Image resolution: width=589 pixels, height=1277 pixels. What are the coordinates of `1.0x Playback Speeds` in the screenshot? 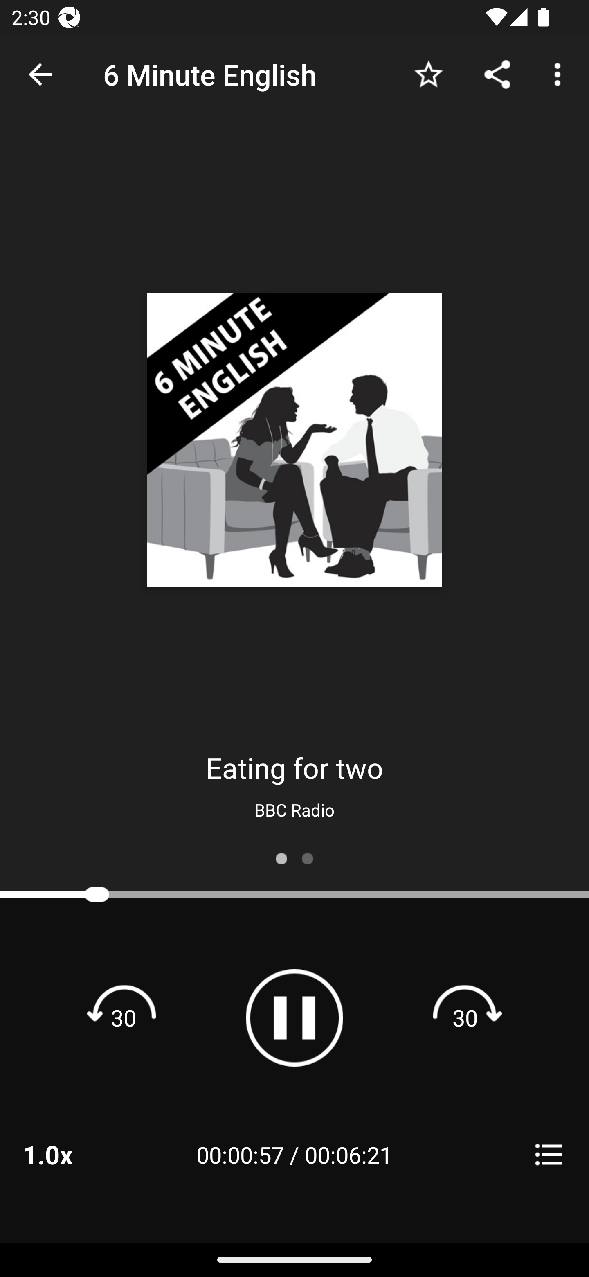 It's located at (69, 1154).